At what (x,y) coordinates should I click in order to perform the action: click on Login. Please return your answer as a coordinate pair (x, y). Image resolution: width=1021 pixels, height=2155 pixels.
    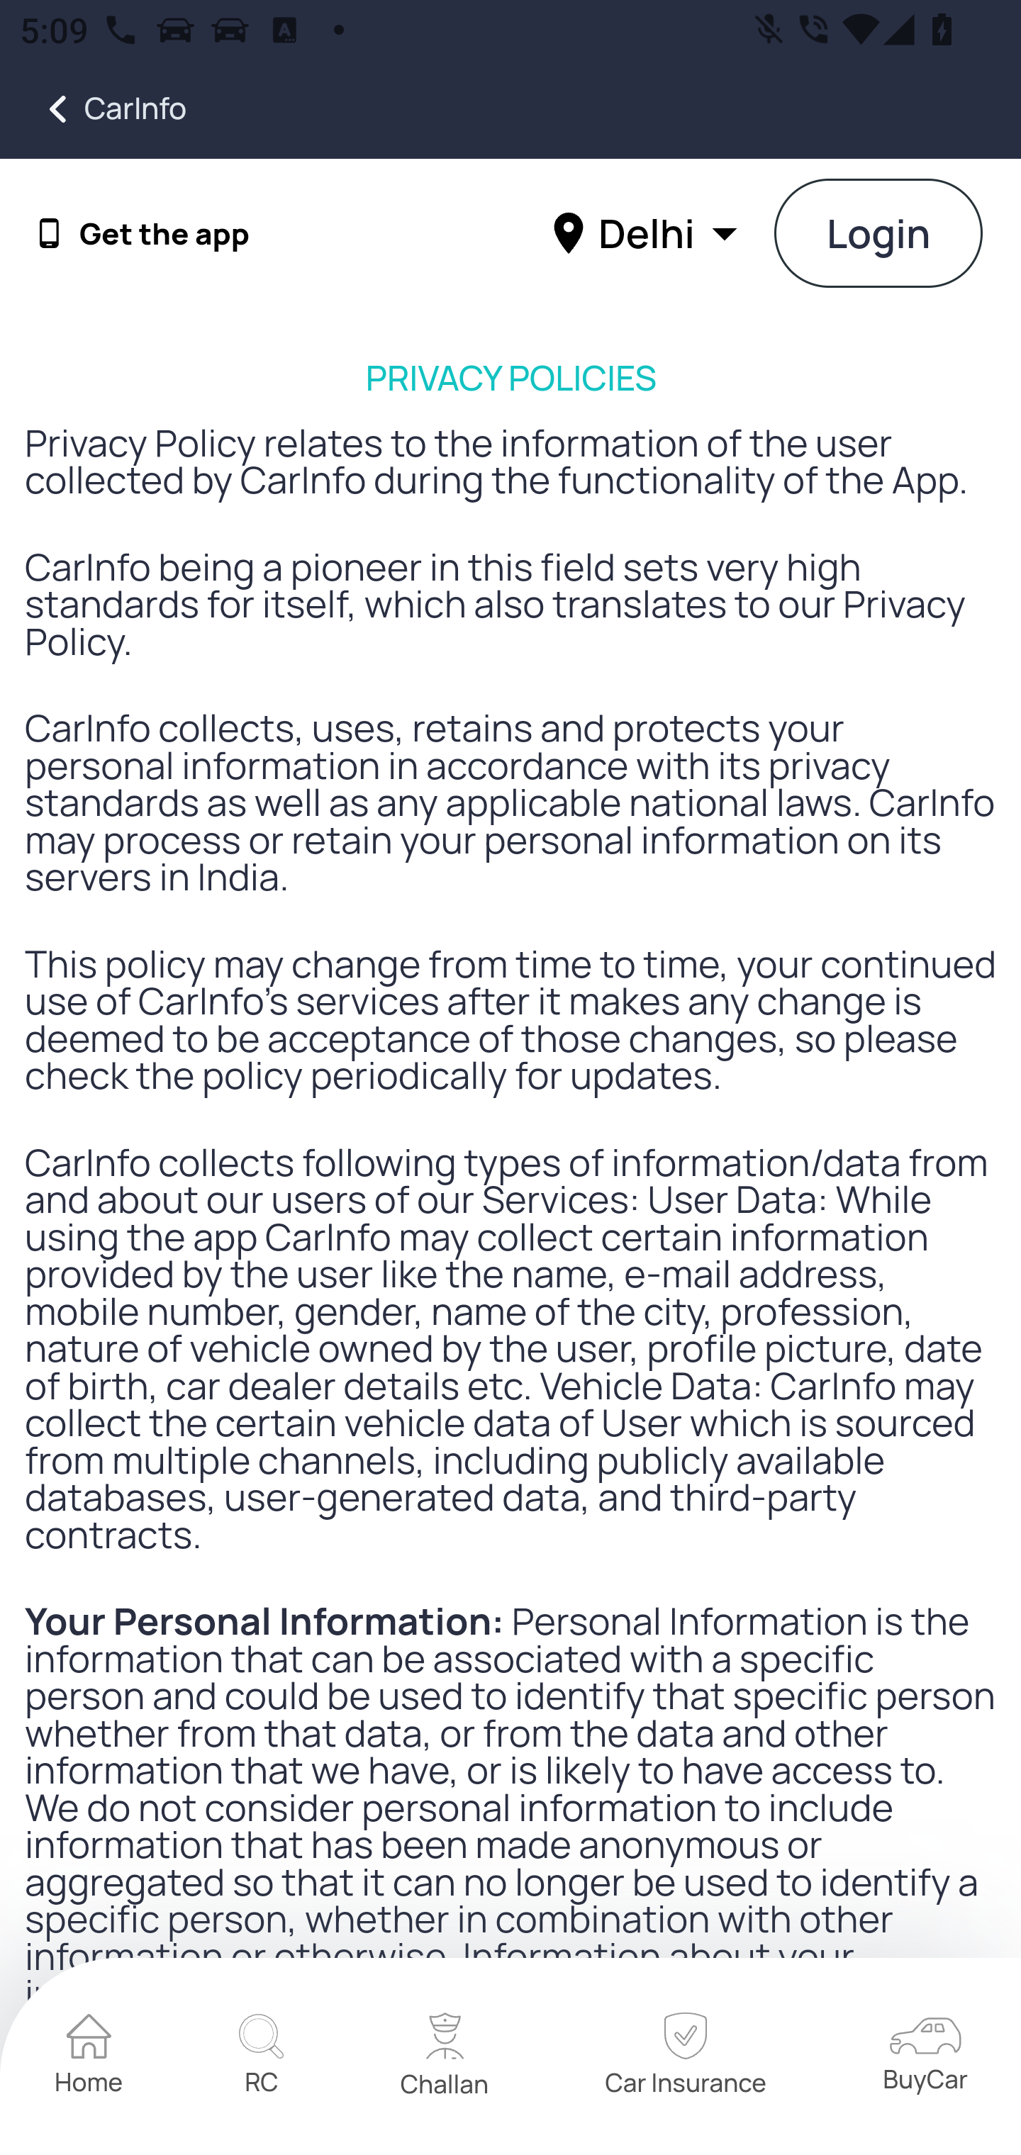
    Looking at the image, I should click on (879, 235).